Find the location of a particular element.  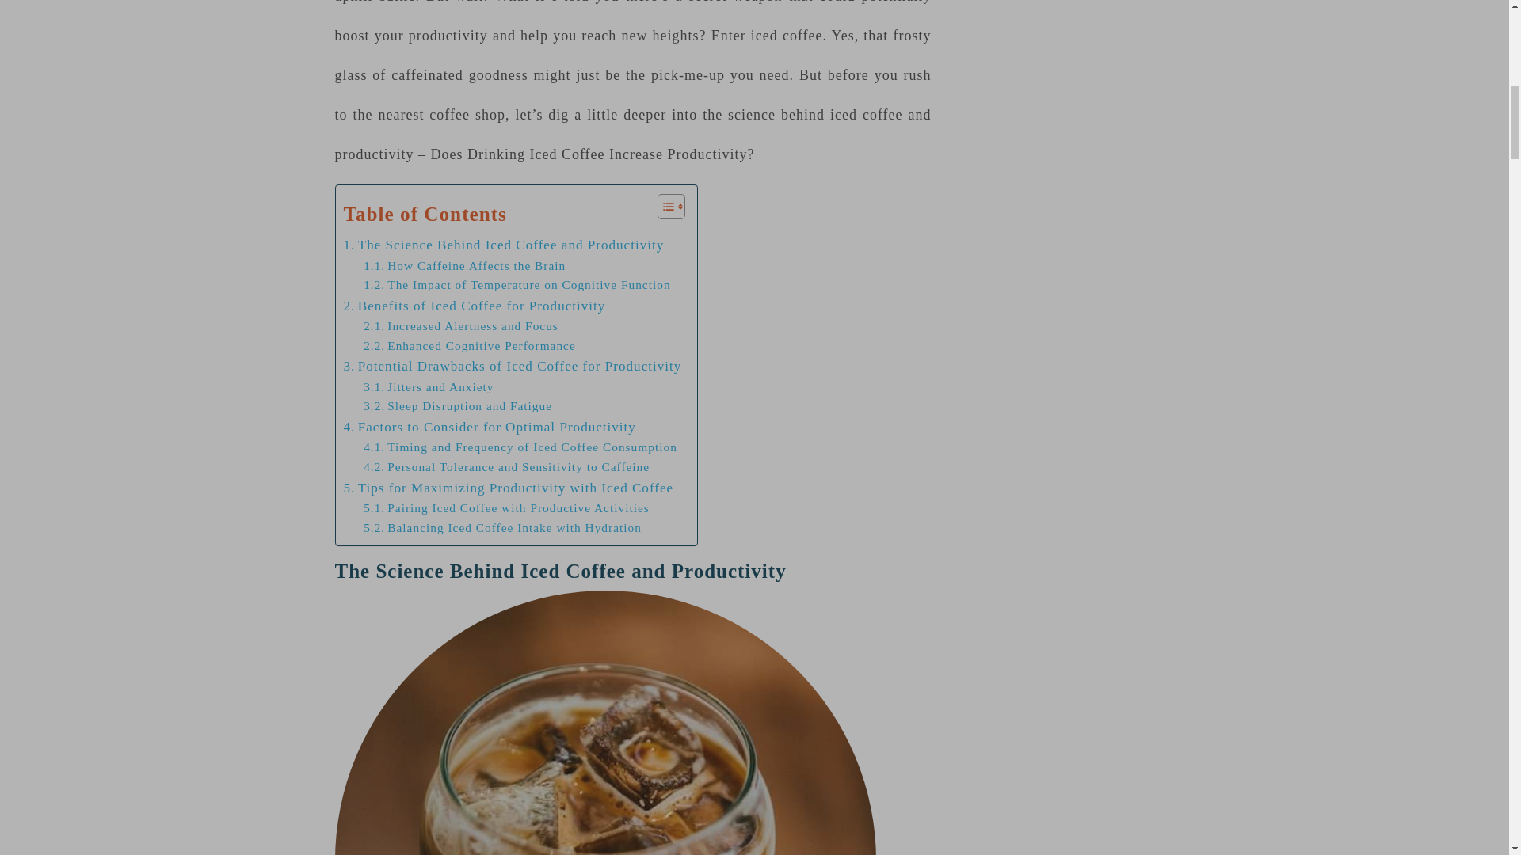

Increased Alertness and Focus is located at coordinates (460, 326).